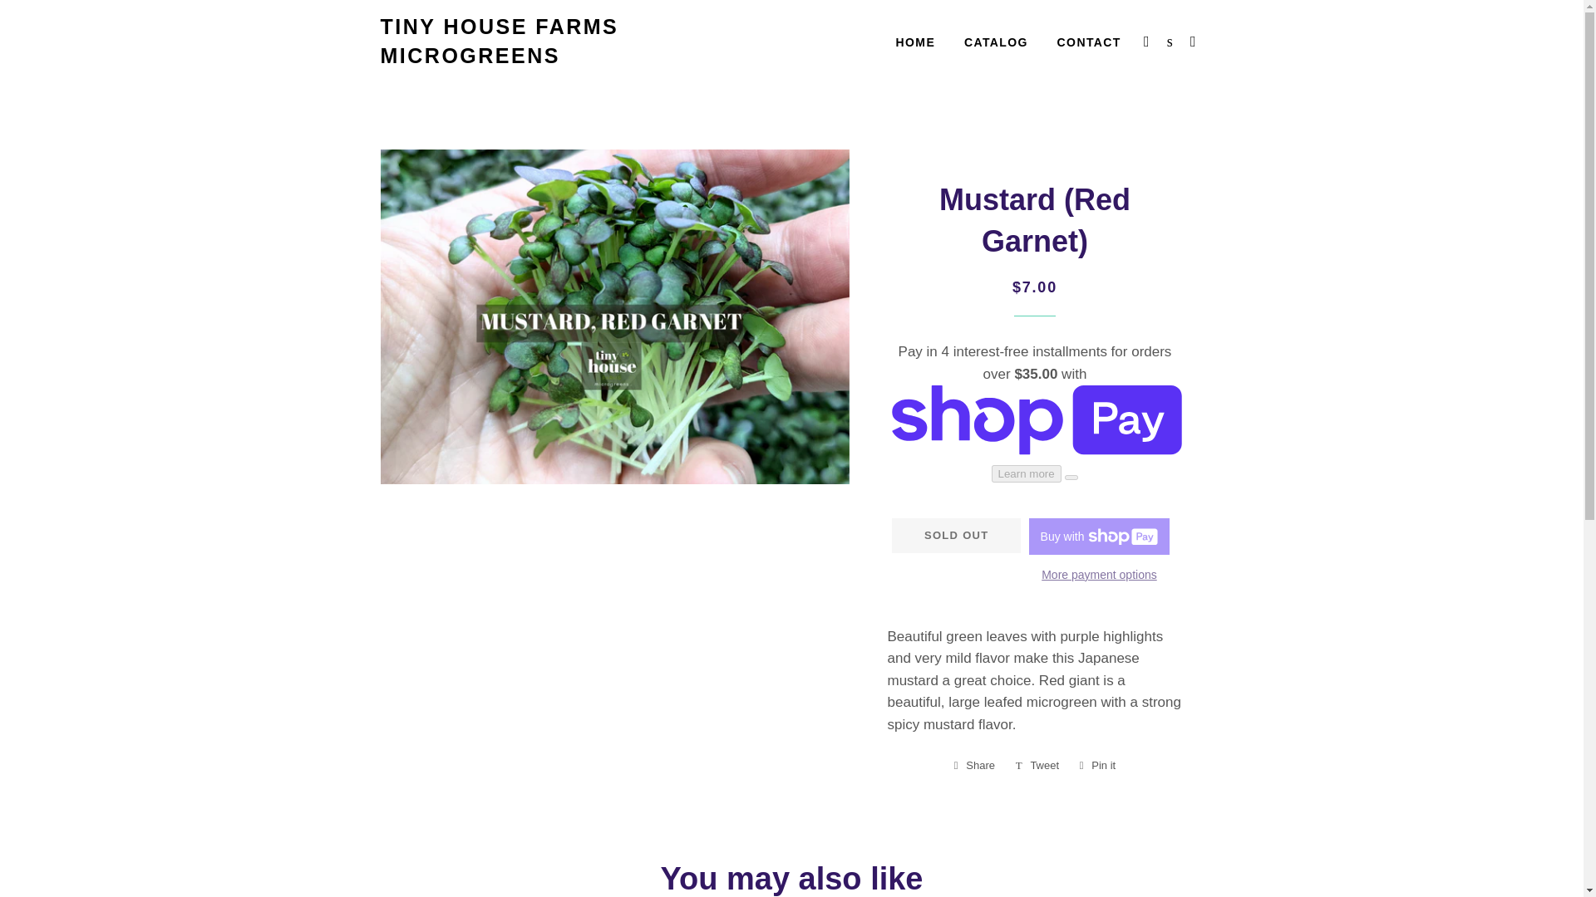  What do you see at coordinates (1194, 41) in the screenshot?
I see `CART` at bounding box center [1194, 41].